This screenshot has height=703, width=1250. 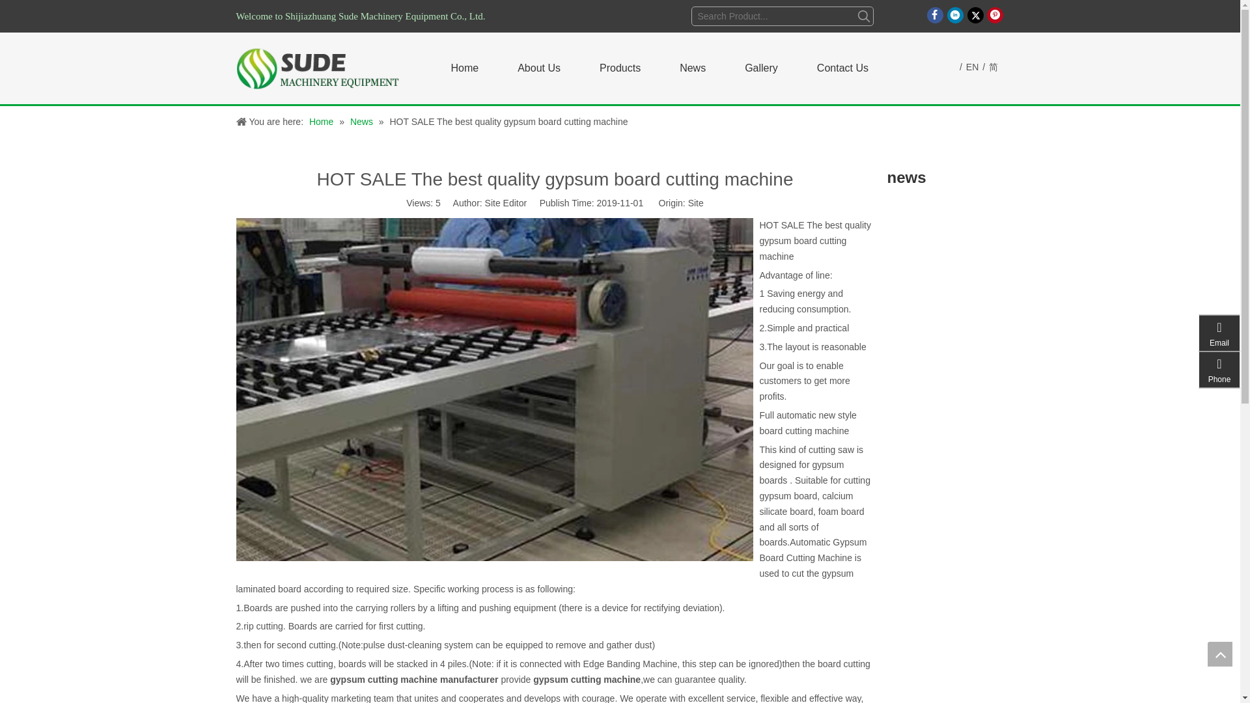 What do you see at coordinates (975, 14) in the screenshot?
I see `Twitter` at bounding box center [975, 14].